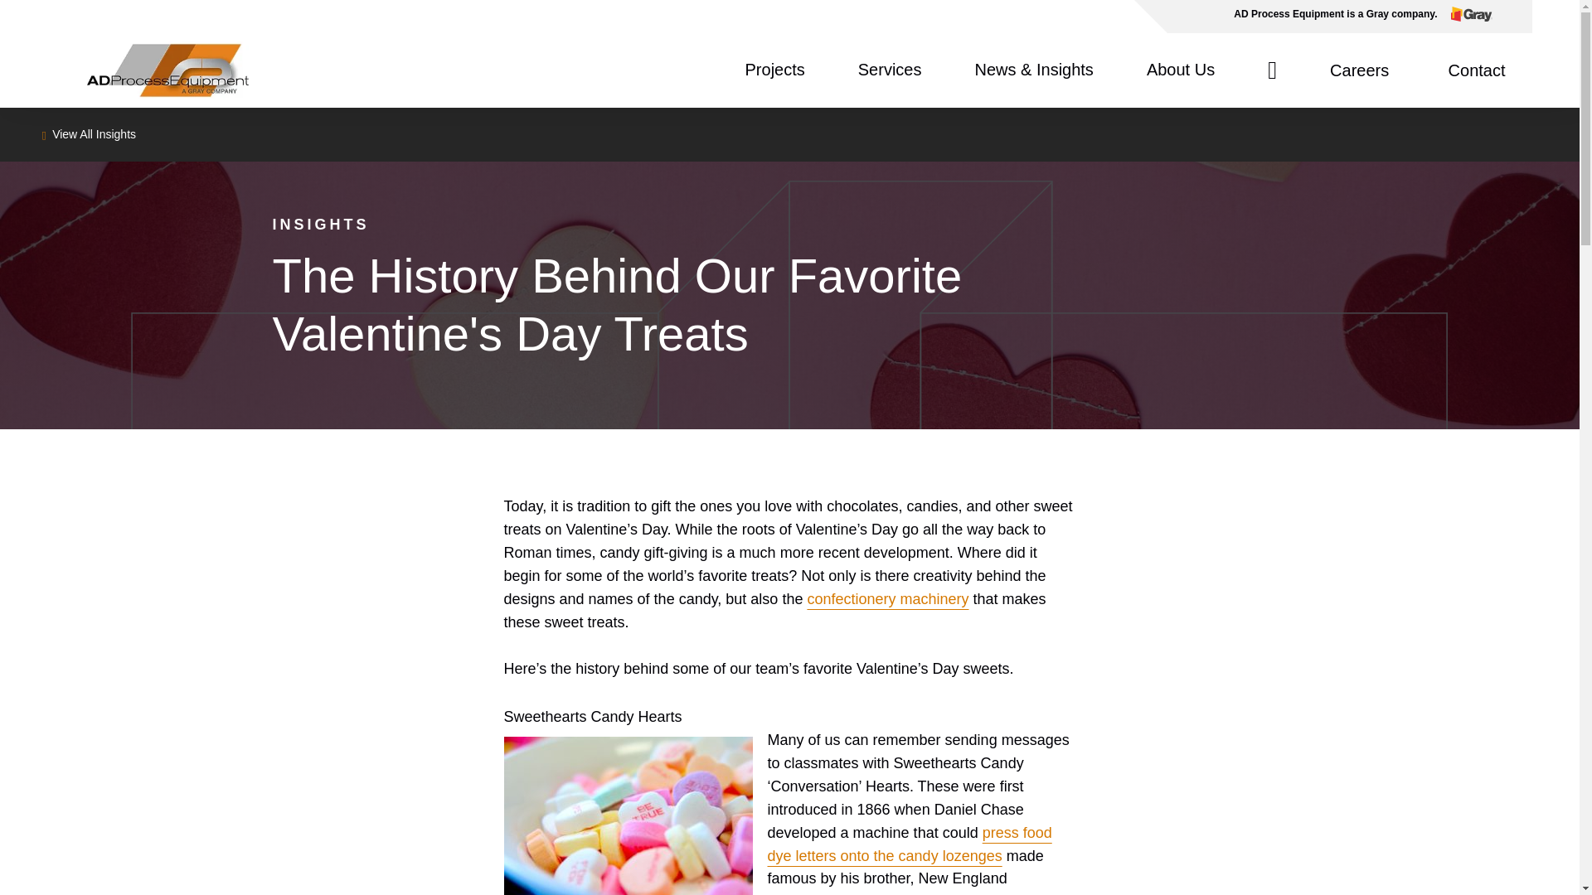 The height and width of the screenshot is (895, 1592). What do you see at coordinates (889, 70) in the screenshot?
I see `Services` at bounding box center [889, 70].